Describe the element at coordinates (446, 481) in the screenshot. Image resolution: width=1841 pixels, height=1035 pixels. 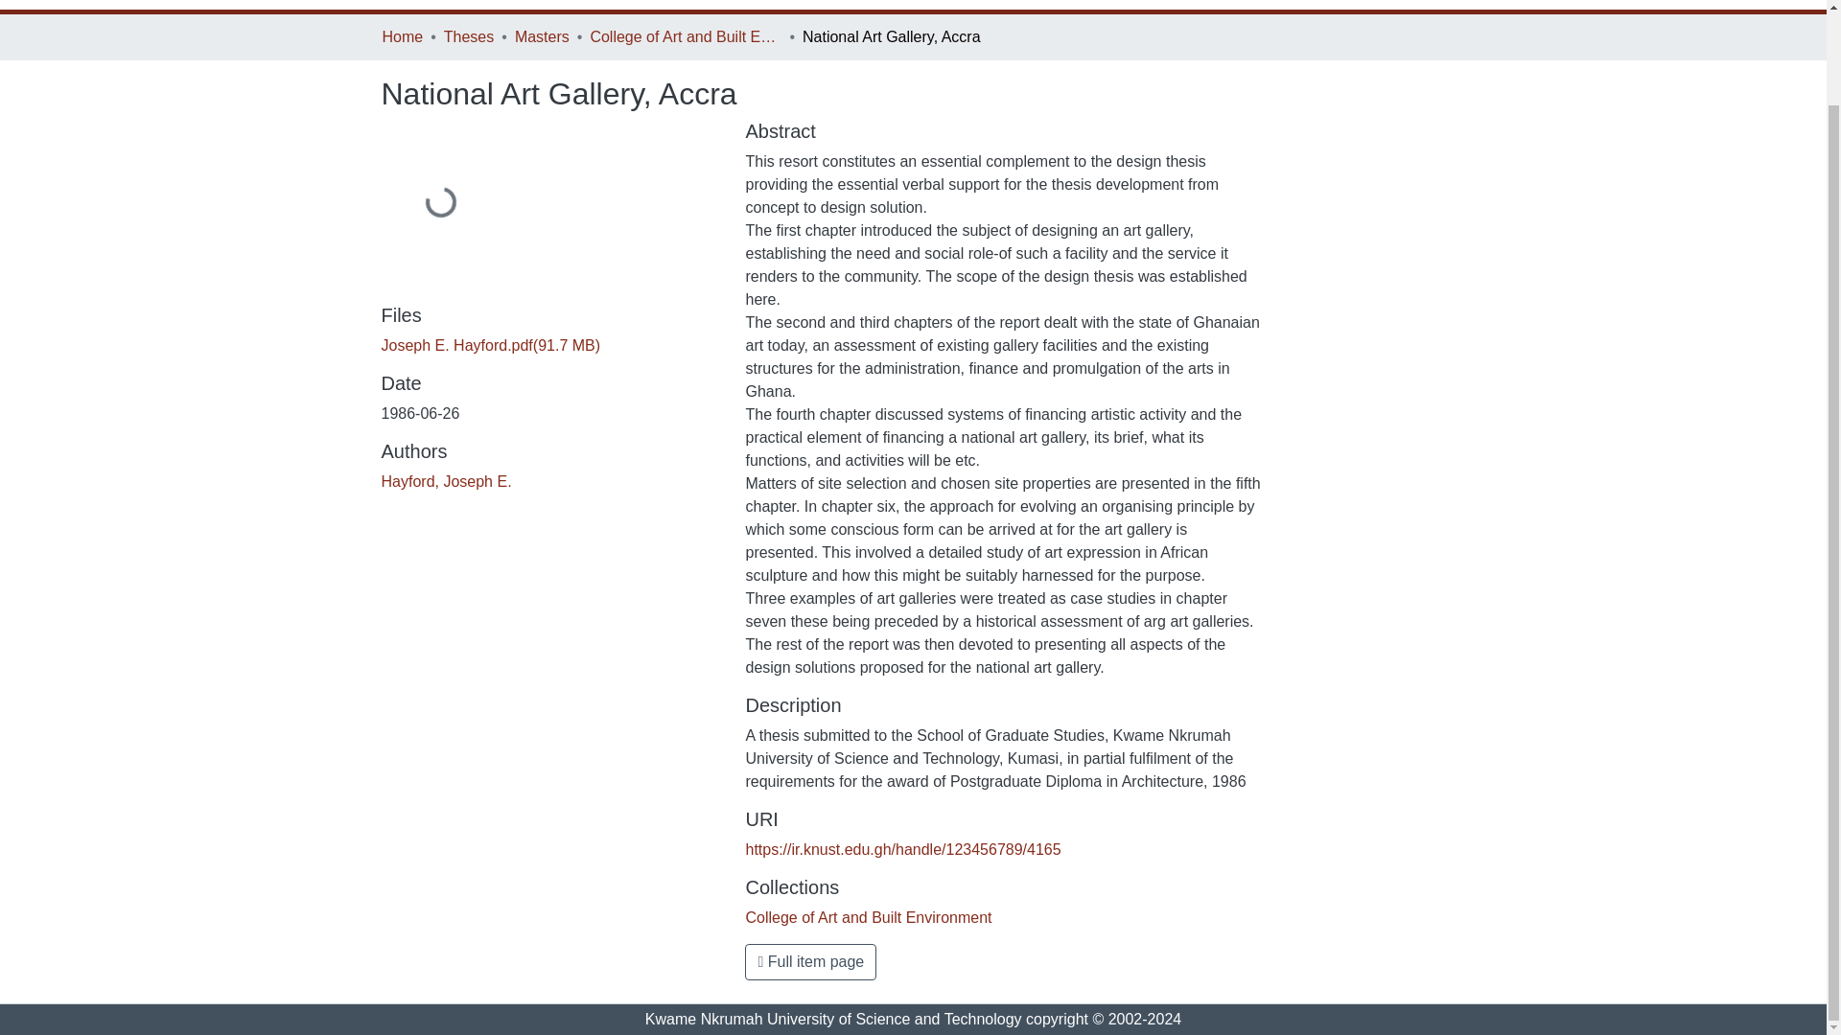
I see `Hayford, Joseph E.` at that location.